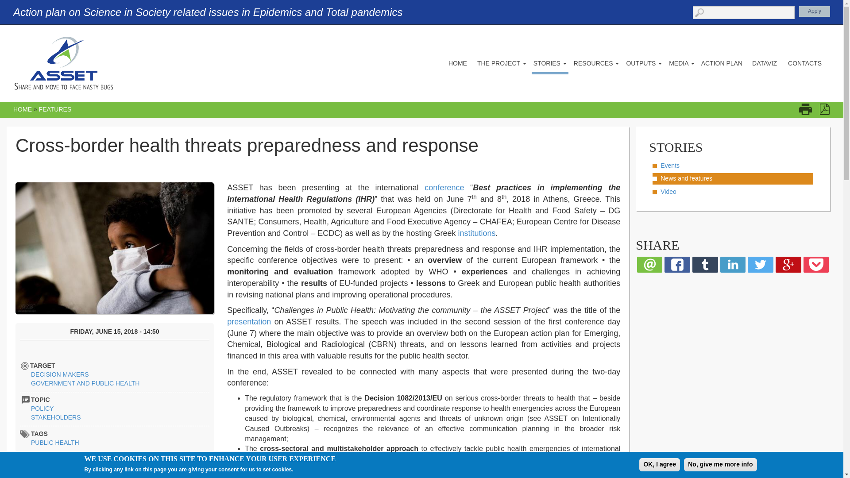  Describe the element at coordinates (64, 63) in the screenshot. I see `Home` at that location.